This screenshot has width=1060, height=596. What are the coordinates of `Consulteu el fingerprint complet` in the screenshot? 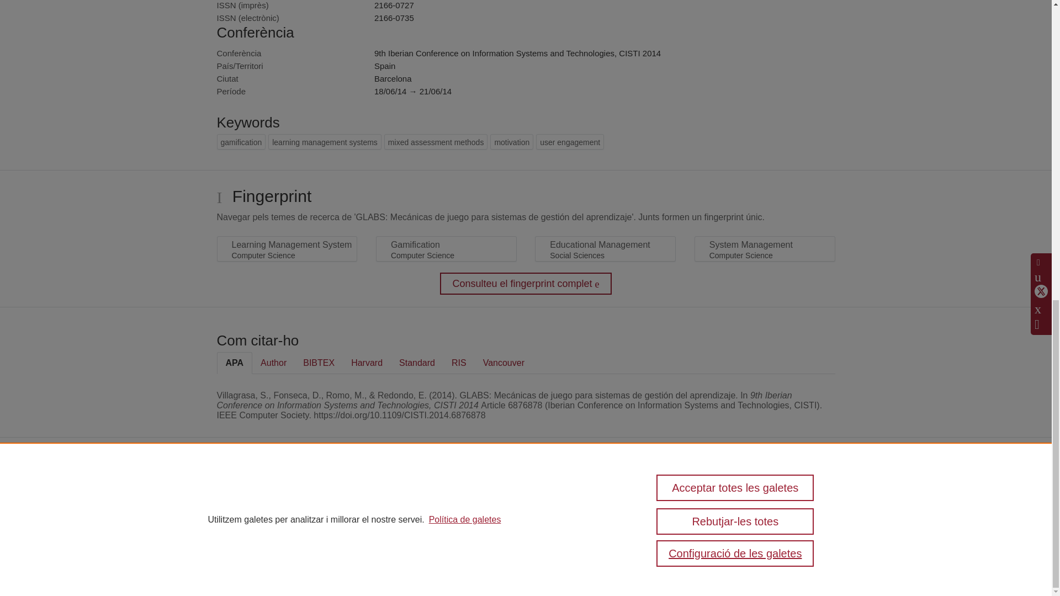 It's located at (526, 283).